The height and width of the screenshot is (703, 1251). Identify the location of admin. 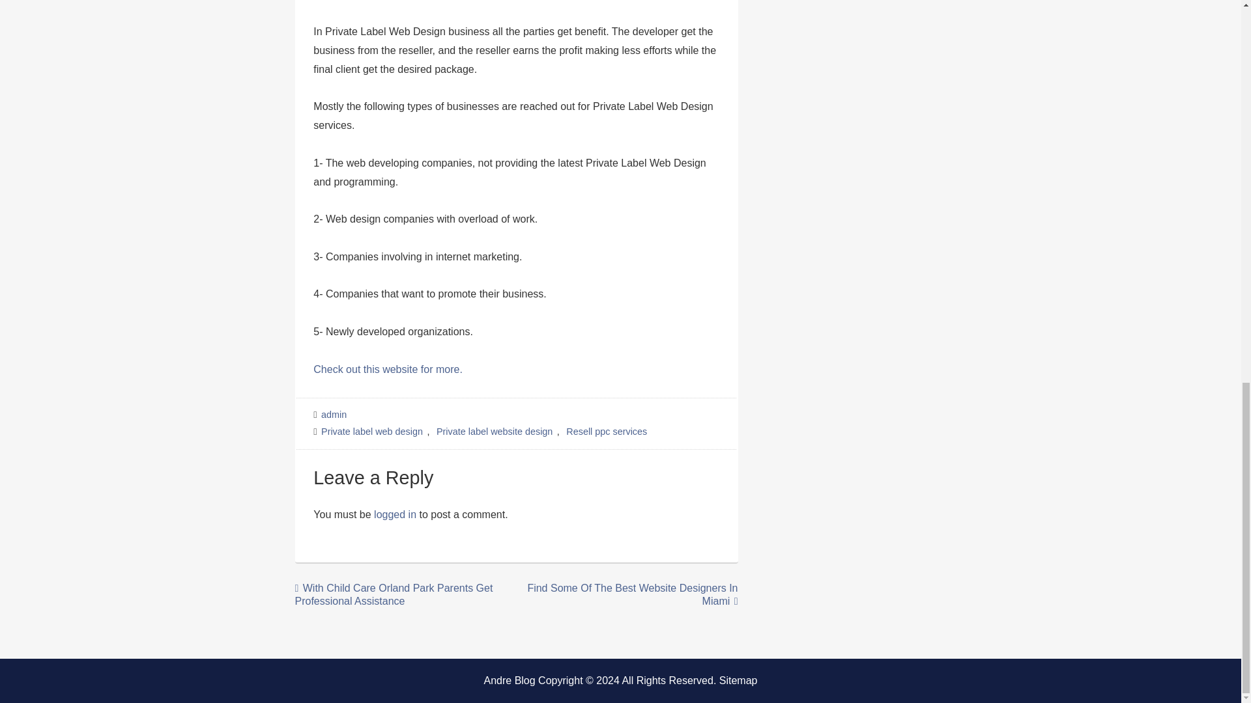
(334, 414).